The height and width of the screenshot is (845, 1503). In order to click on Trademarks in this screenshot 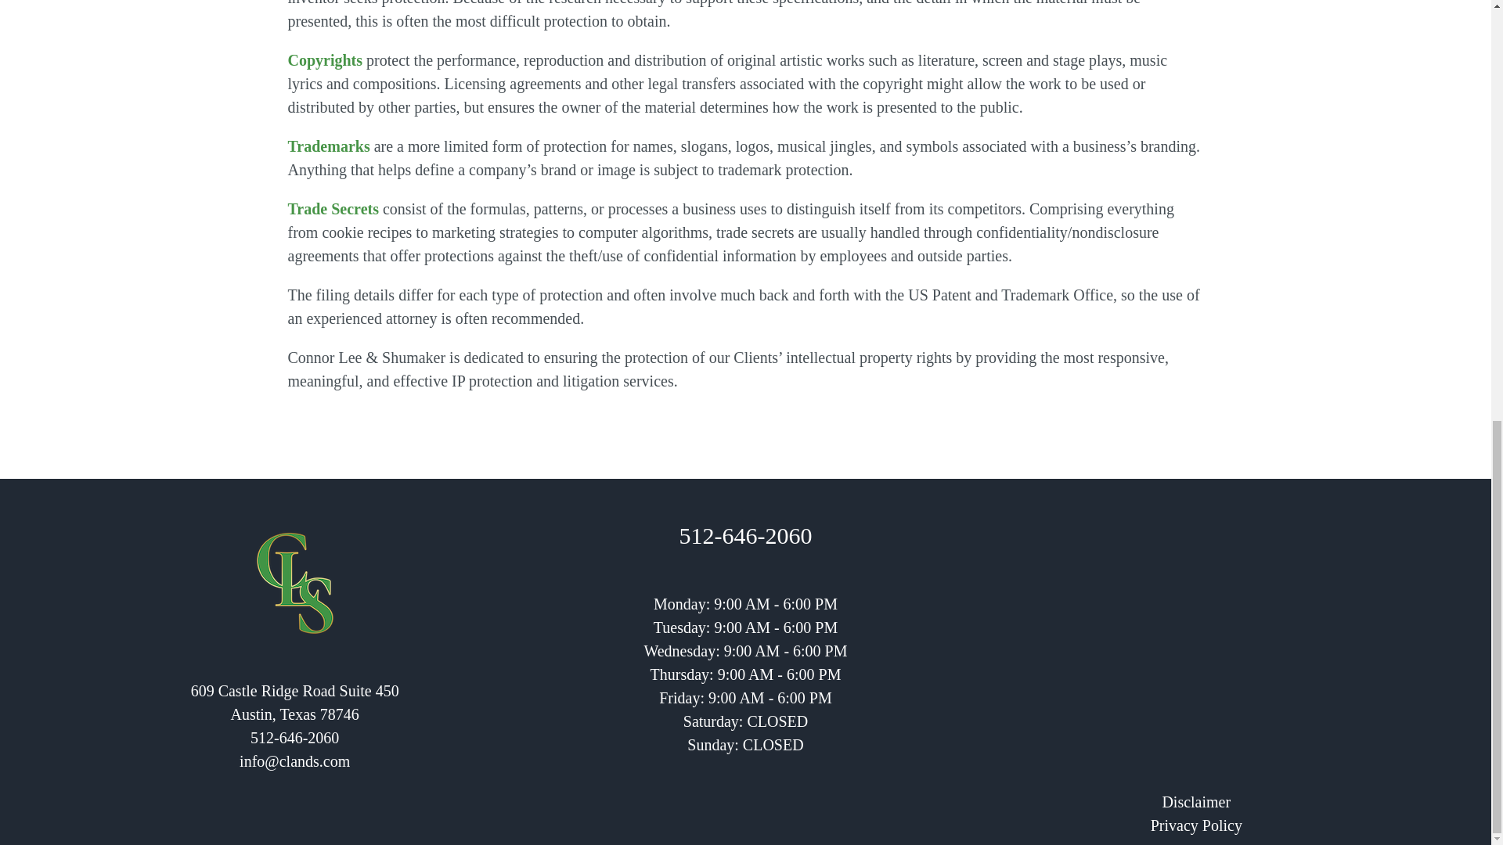, I will do `click(329, 146)`.